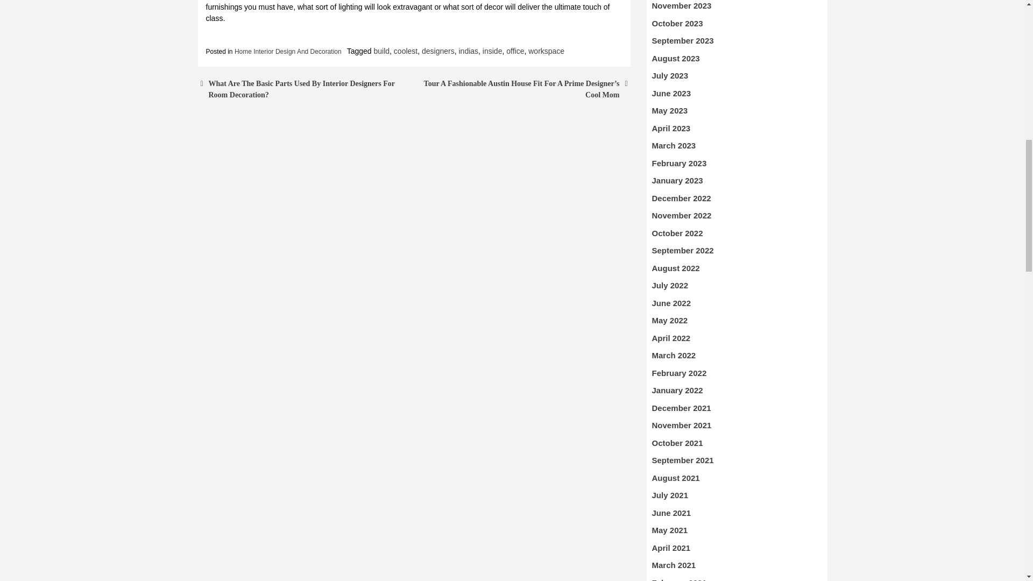  What do you see at coordinates (405, 51) in the screenshot?
I see `coolest` at bounding box center [405, 51].